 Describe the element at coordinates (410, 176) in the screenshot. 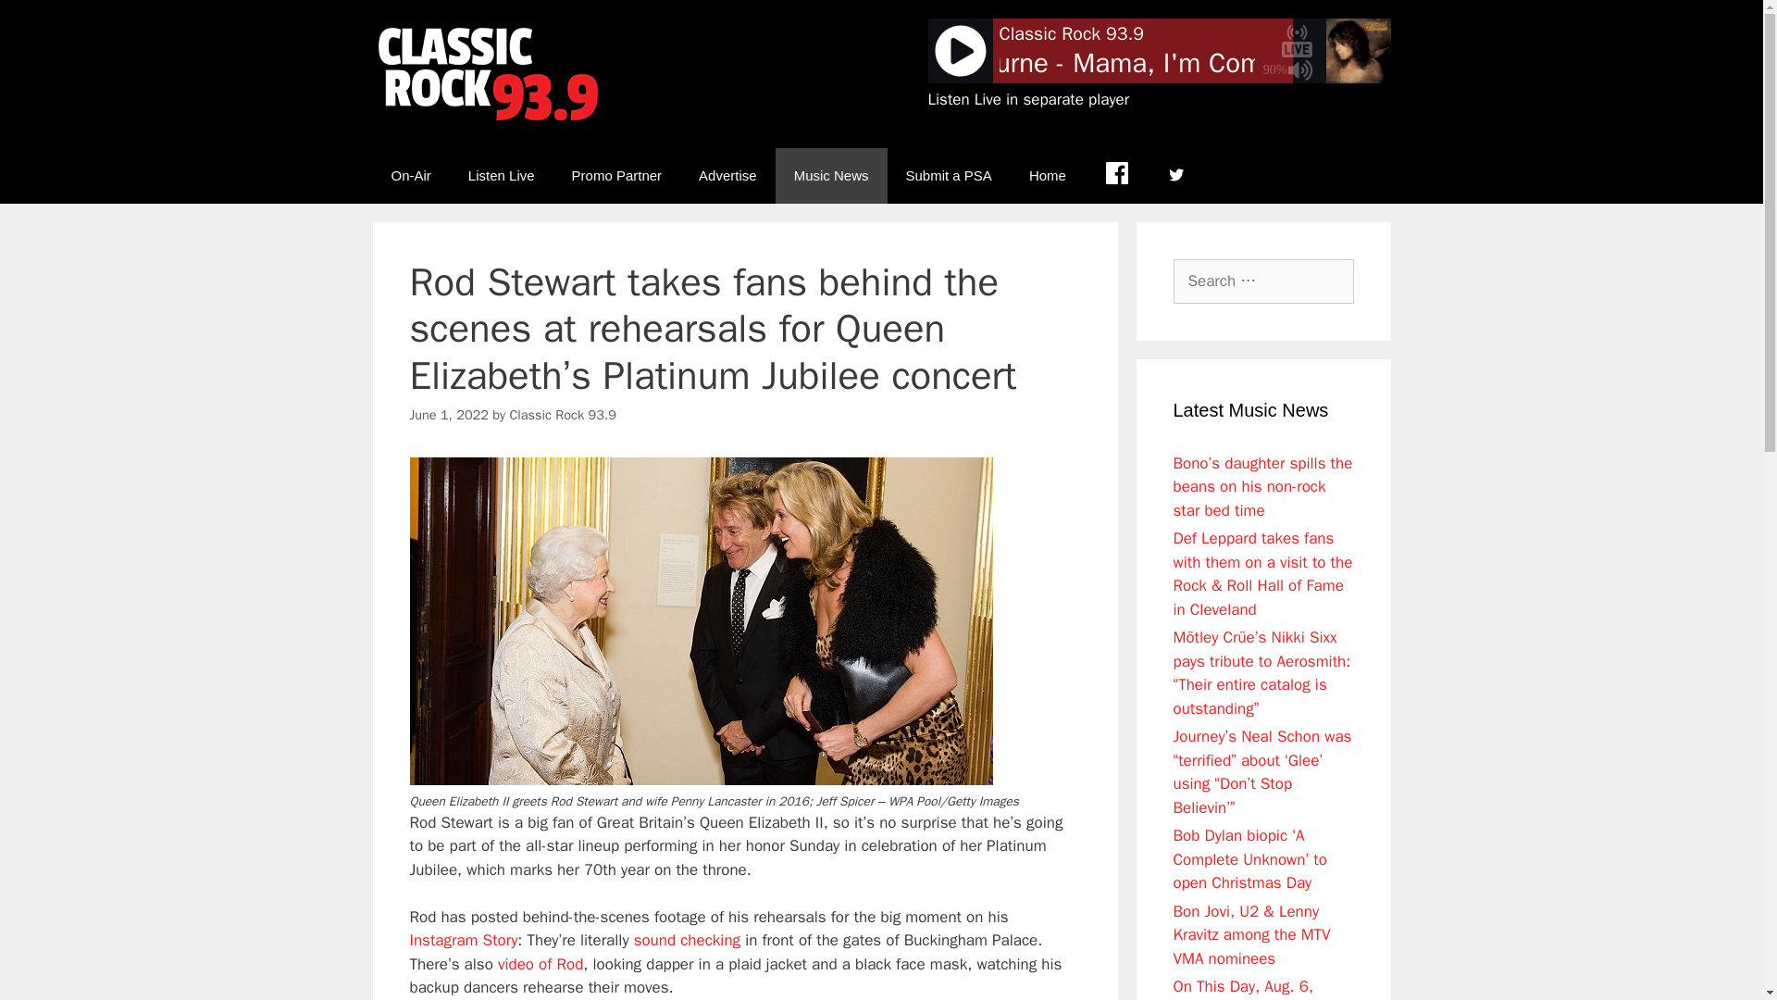

I see `On-Air` at that location.